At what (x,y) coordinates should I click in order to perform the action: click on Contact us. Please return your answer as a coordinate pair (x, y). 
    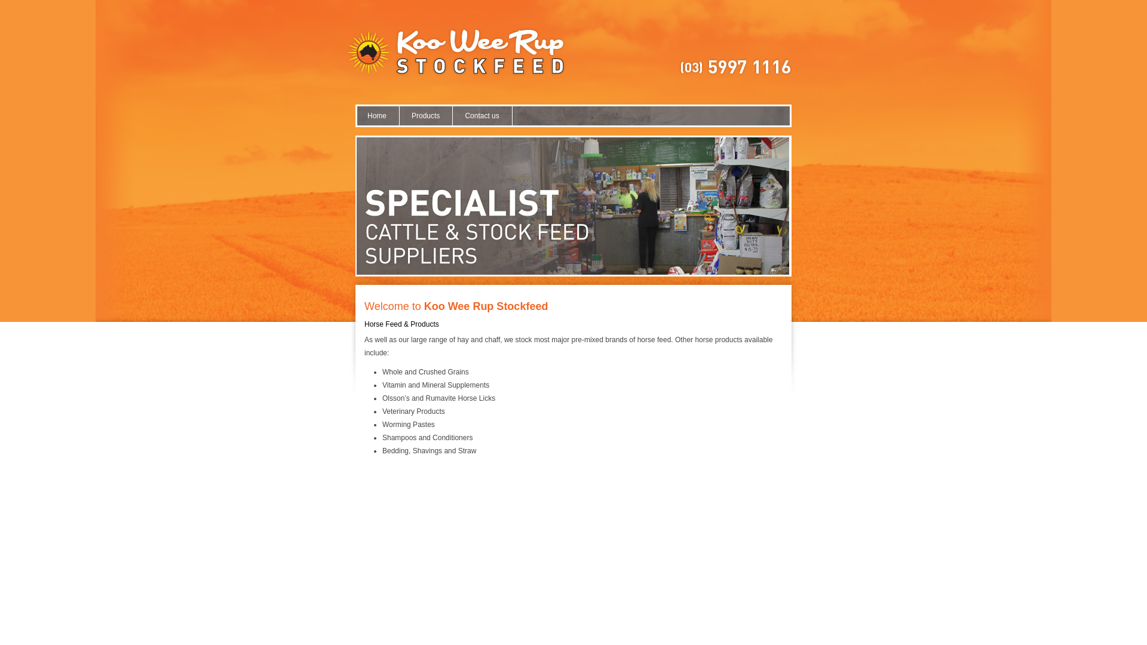
    Looking at the image, I should click on (482, 116).